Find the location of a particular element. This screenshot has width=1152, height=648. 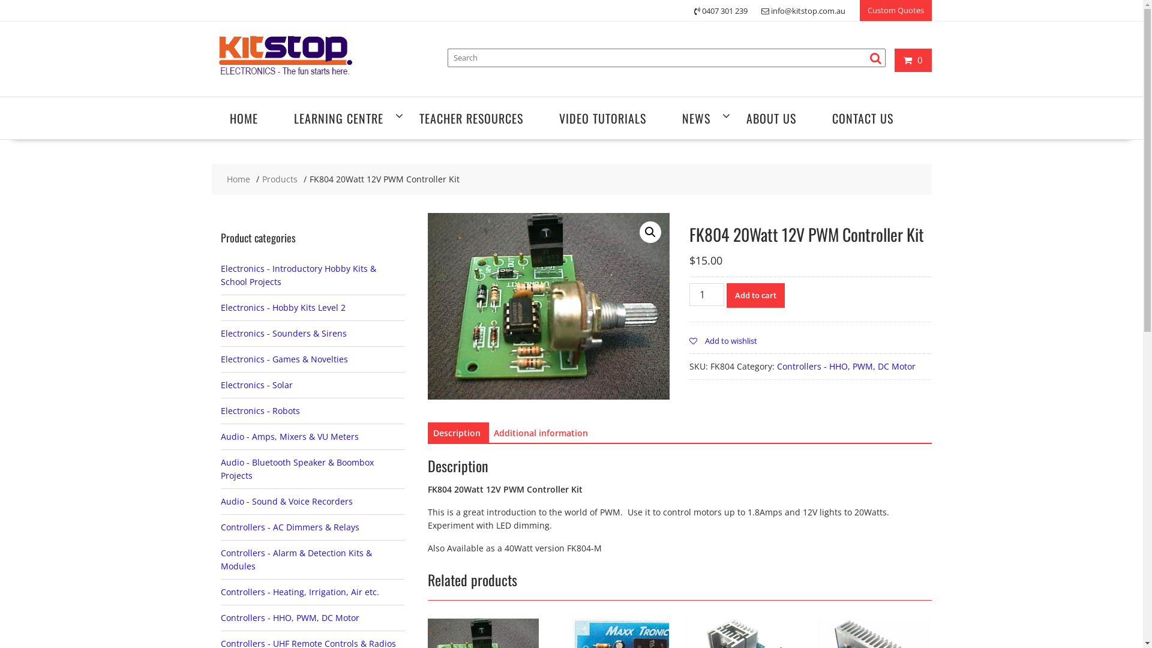

ABOUT US is located at coordinates (772, 118).